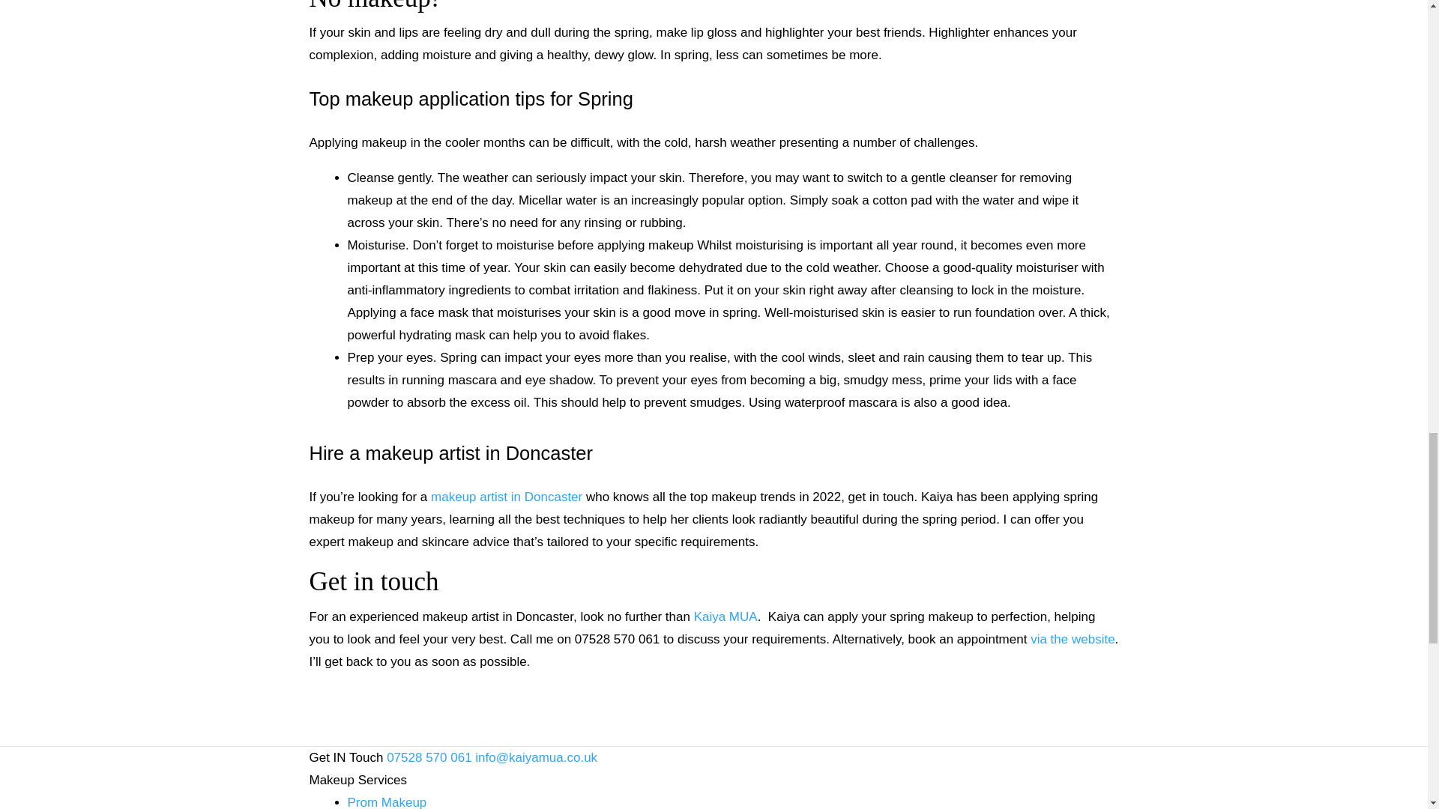  What do you see at coordinates (1072, 638) in the screenshot?
I see `via the website` at bounding box center [1072, 638].